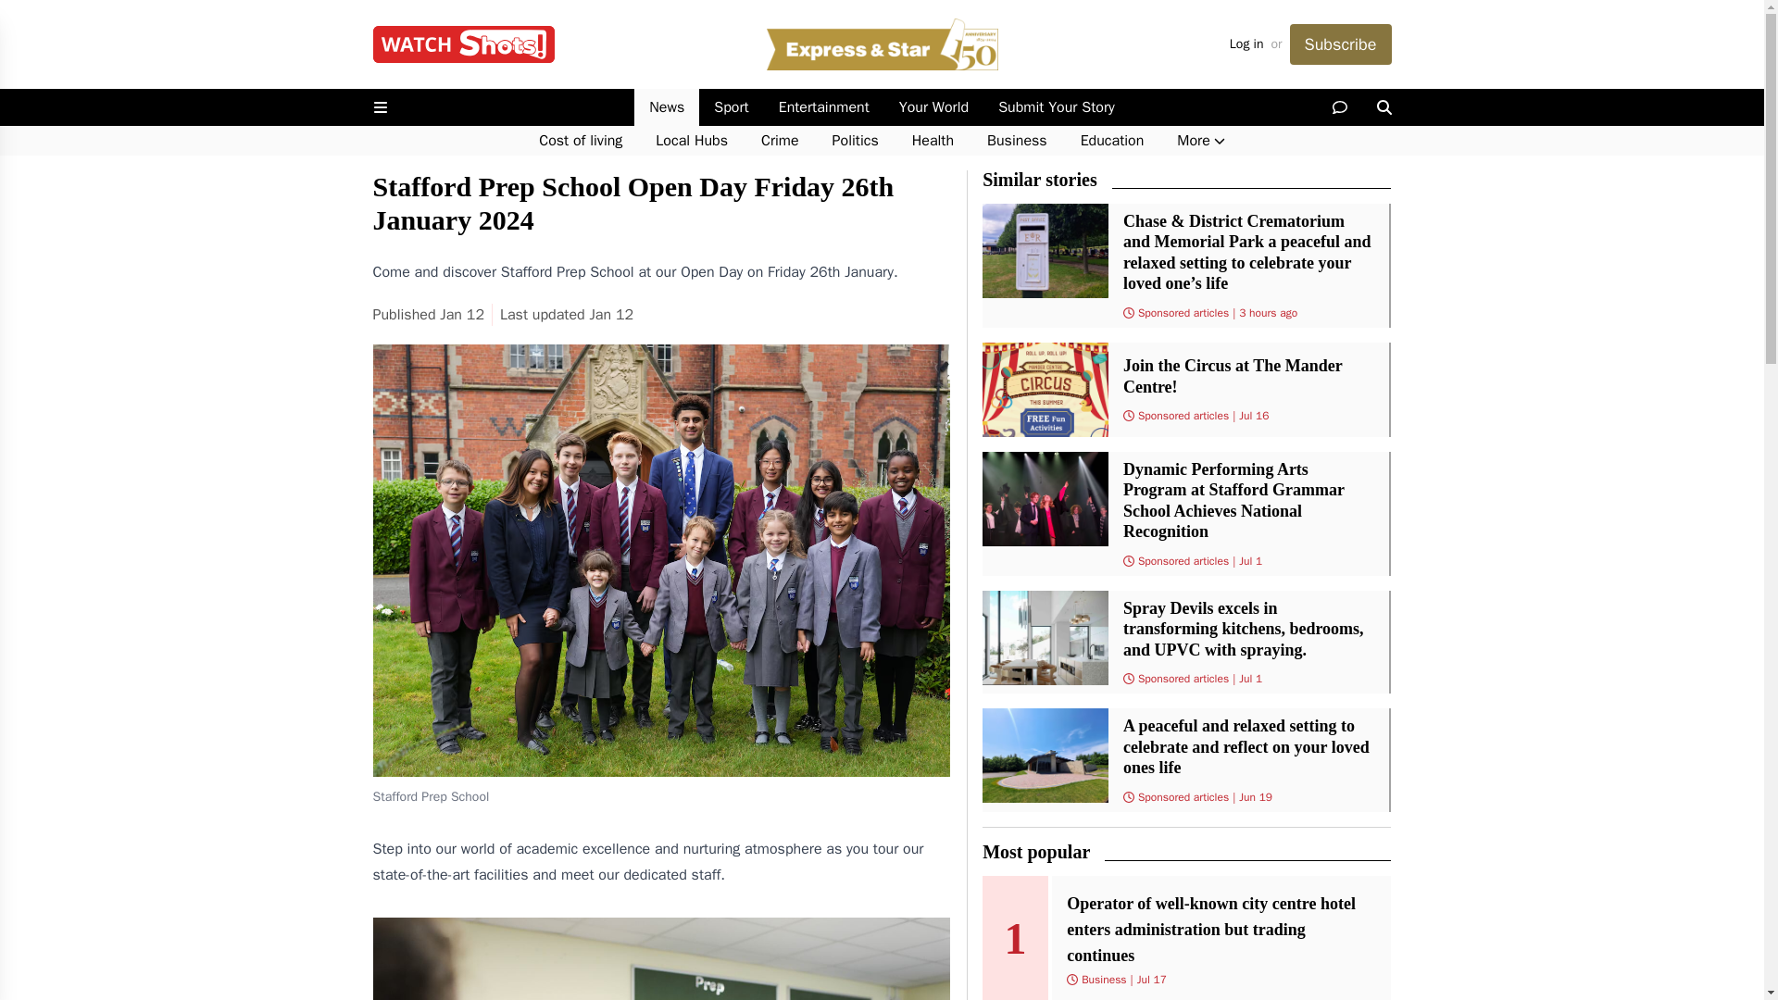  I want to click on More, so click(1200, 141).